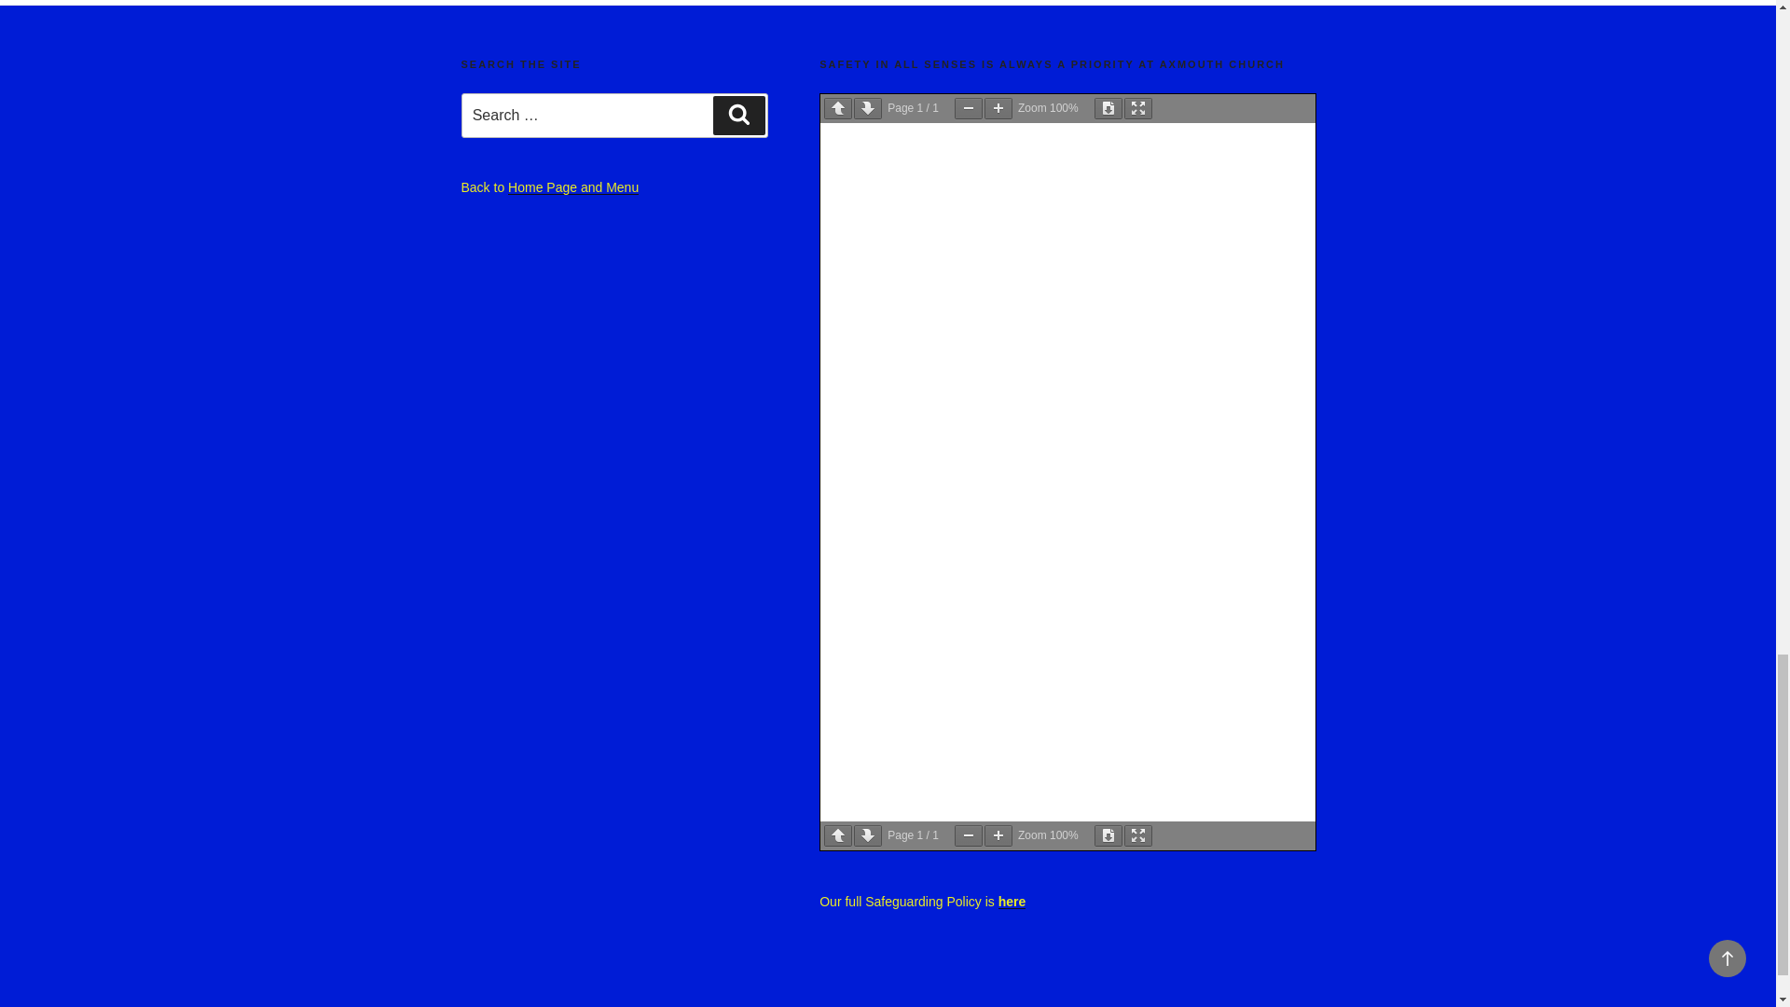  What do you see at coordinates (1137, 108) in the screenshot?
I see `Full Screen` at bounding box center [1137, 108].